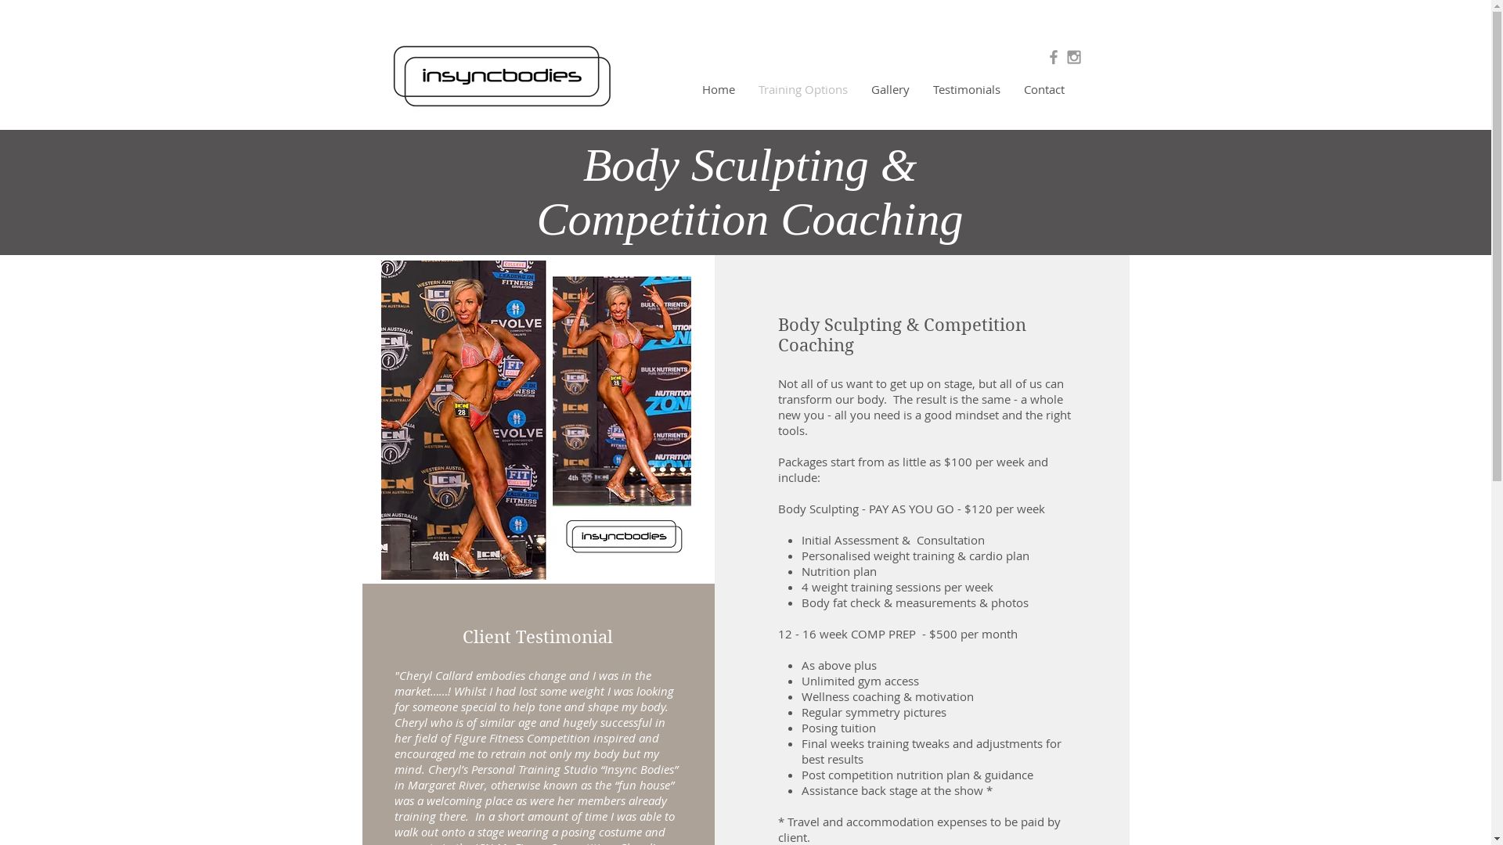 This screenshot has height=845, width=1503. What do you see at coordinates (719, 89) in the screenshot?
I see `Home` at bounding box center [719, 89].